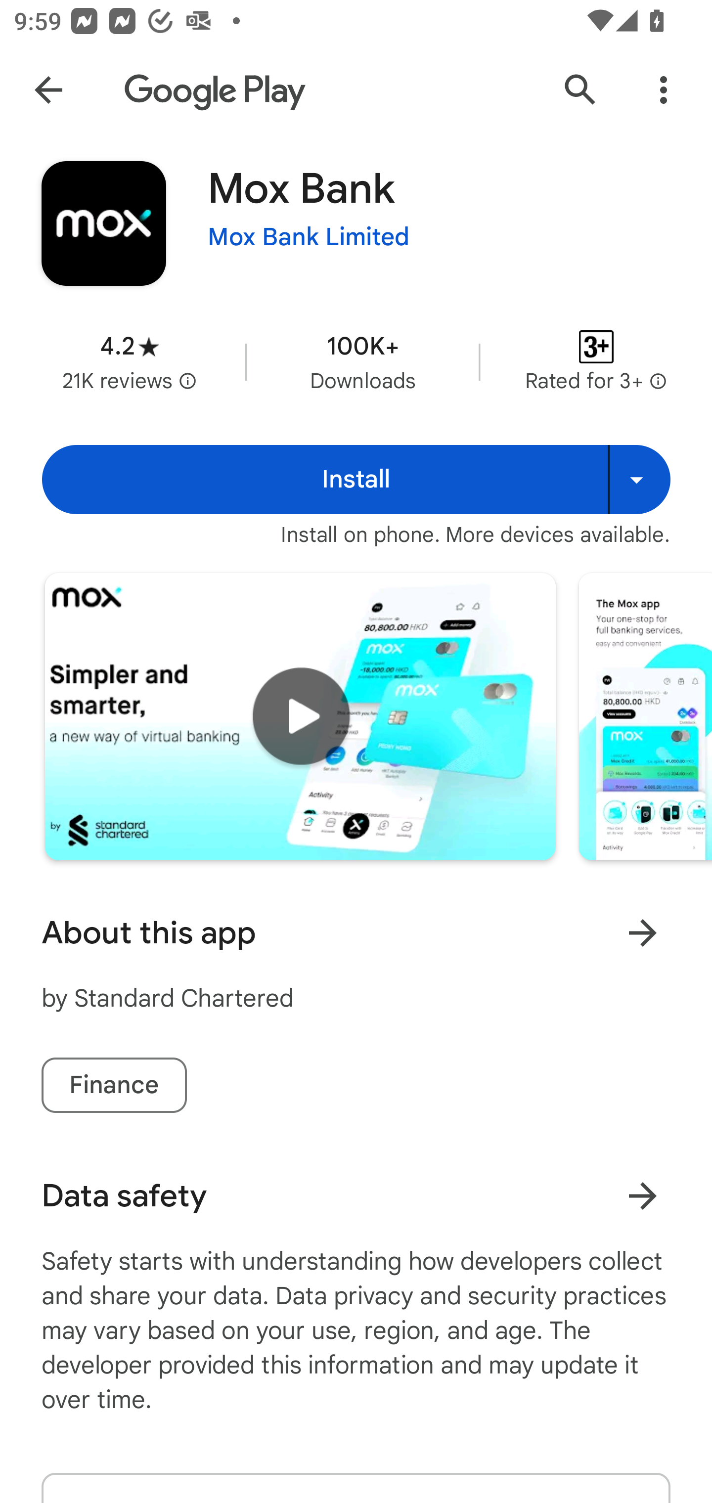 The image size is (712, 1503). Describe the element at coordinates (114, 1085) in the screenshot. I see `Finance tag` at that location.